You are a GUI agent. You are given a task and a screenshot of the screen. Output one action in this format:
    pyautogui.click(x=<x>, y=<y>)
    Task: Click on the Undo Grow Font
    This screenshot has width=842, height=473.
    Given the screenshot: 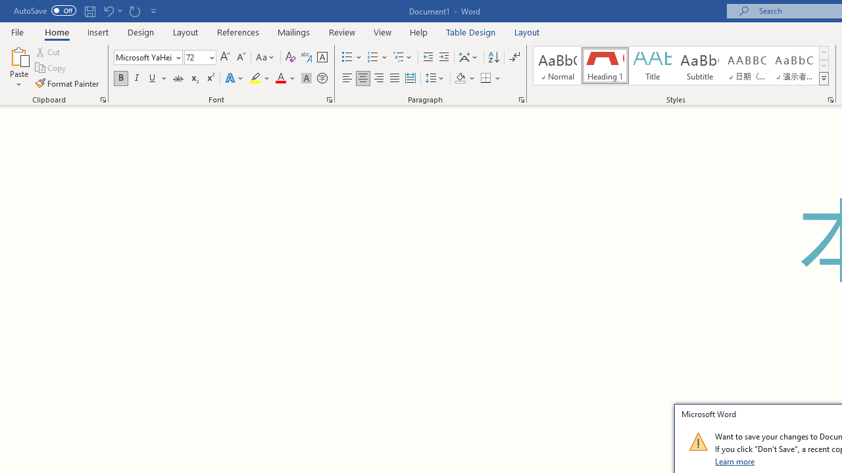 What is the action you would take?
    pyautogui.click(x=112, y=11)
    